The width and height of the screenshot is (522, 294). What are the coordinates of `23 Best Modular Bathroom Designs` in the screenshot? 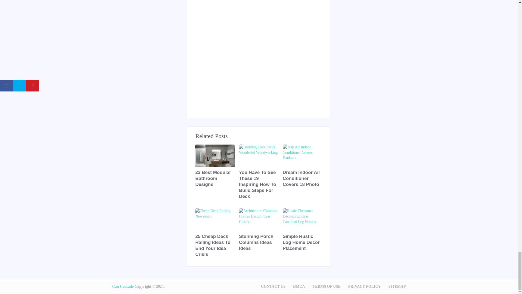 It's located at (215, 179).